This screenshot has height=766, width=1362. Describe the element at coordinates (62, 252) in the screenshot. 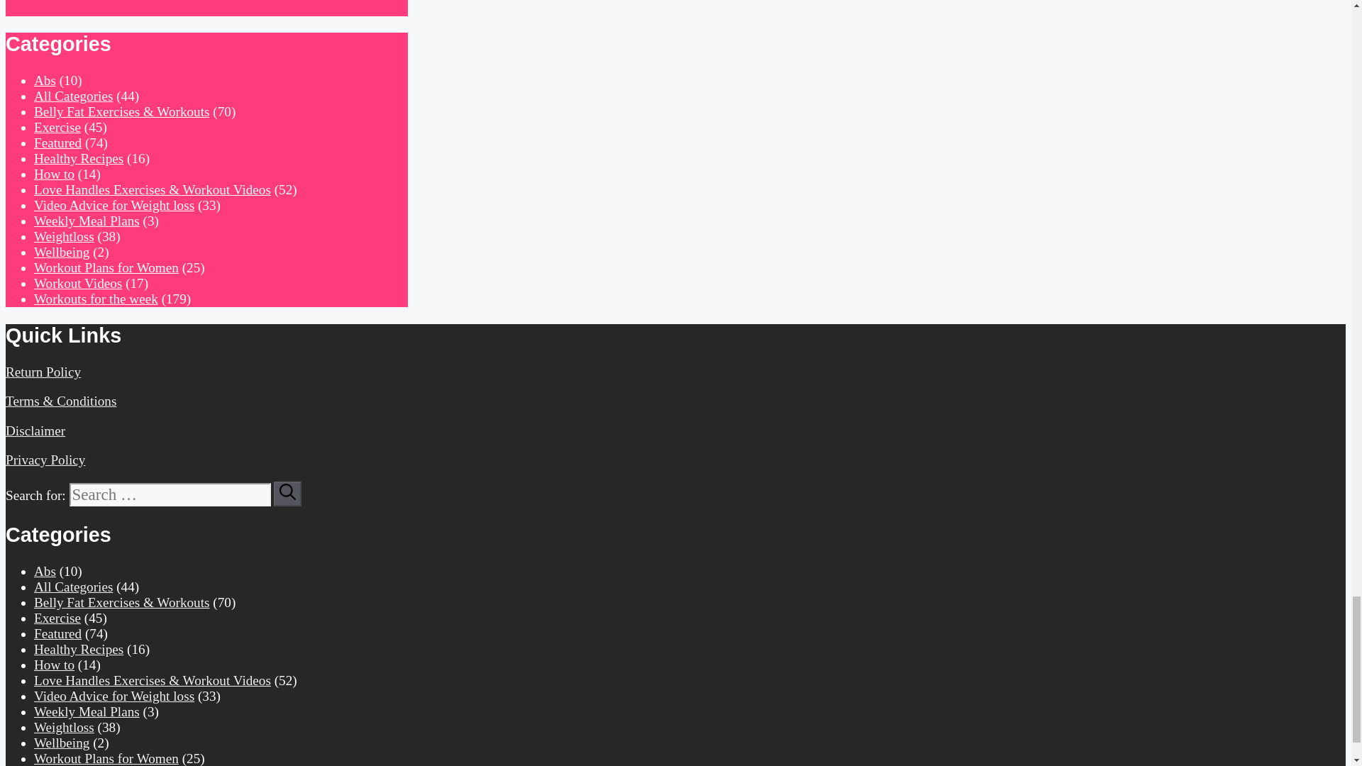

I see `Wellbeing` at that location.